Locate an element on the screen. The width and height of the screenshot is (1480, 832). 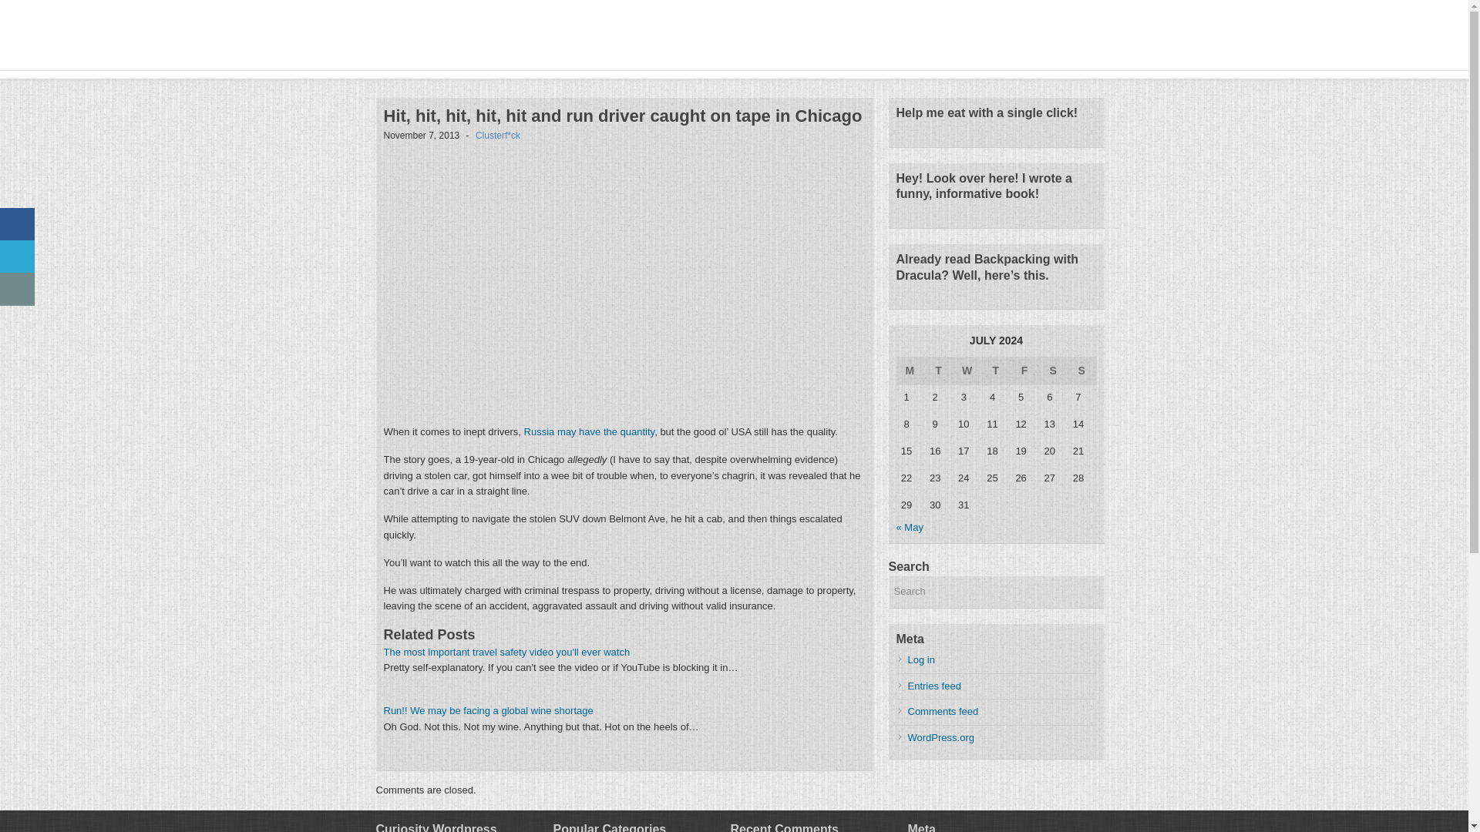
Monday is located at coordinates (910, 370).